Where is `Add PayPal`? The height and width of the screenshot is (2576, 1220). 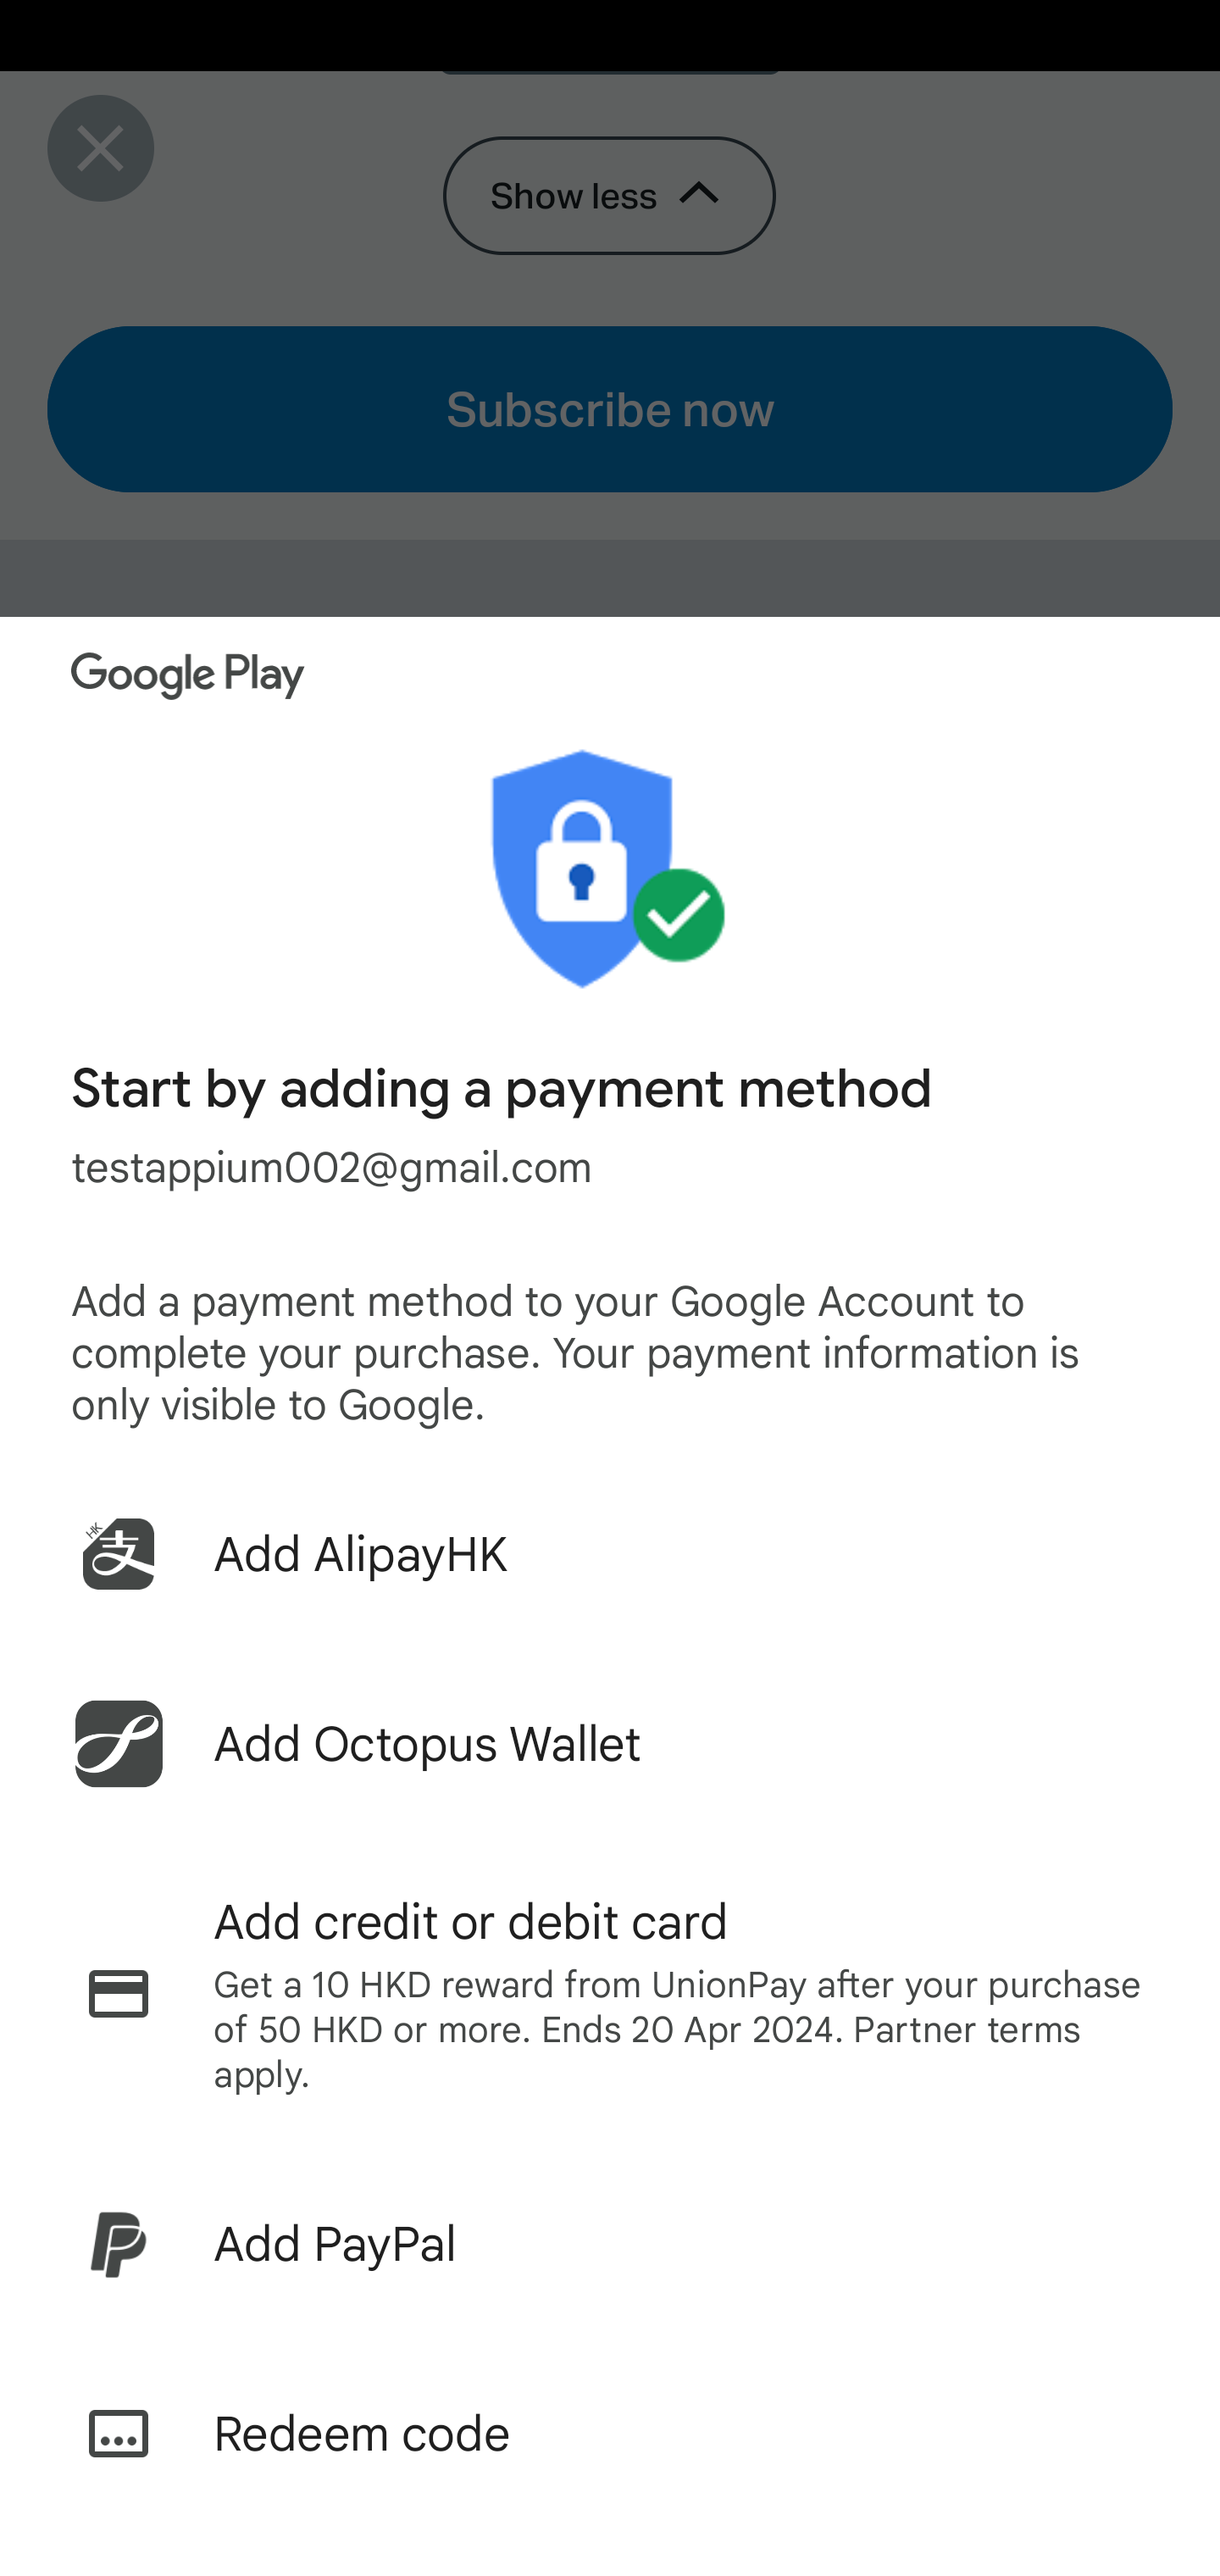
Add PayPal is located at coordinates (610, 2244).